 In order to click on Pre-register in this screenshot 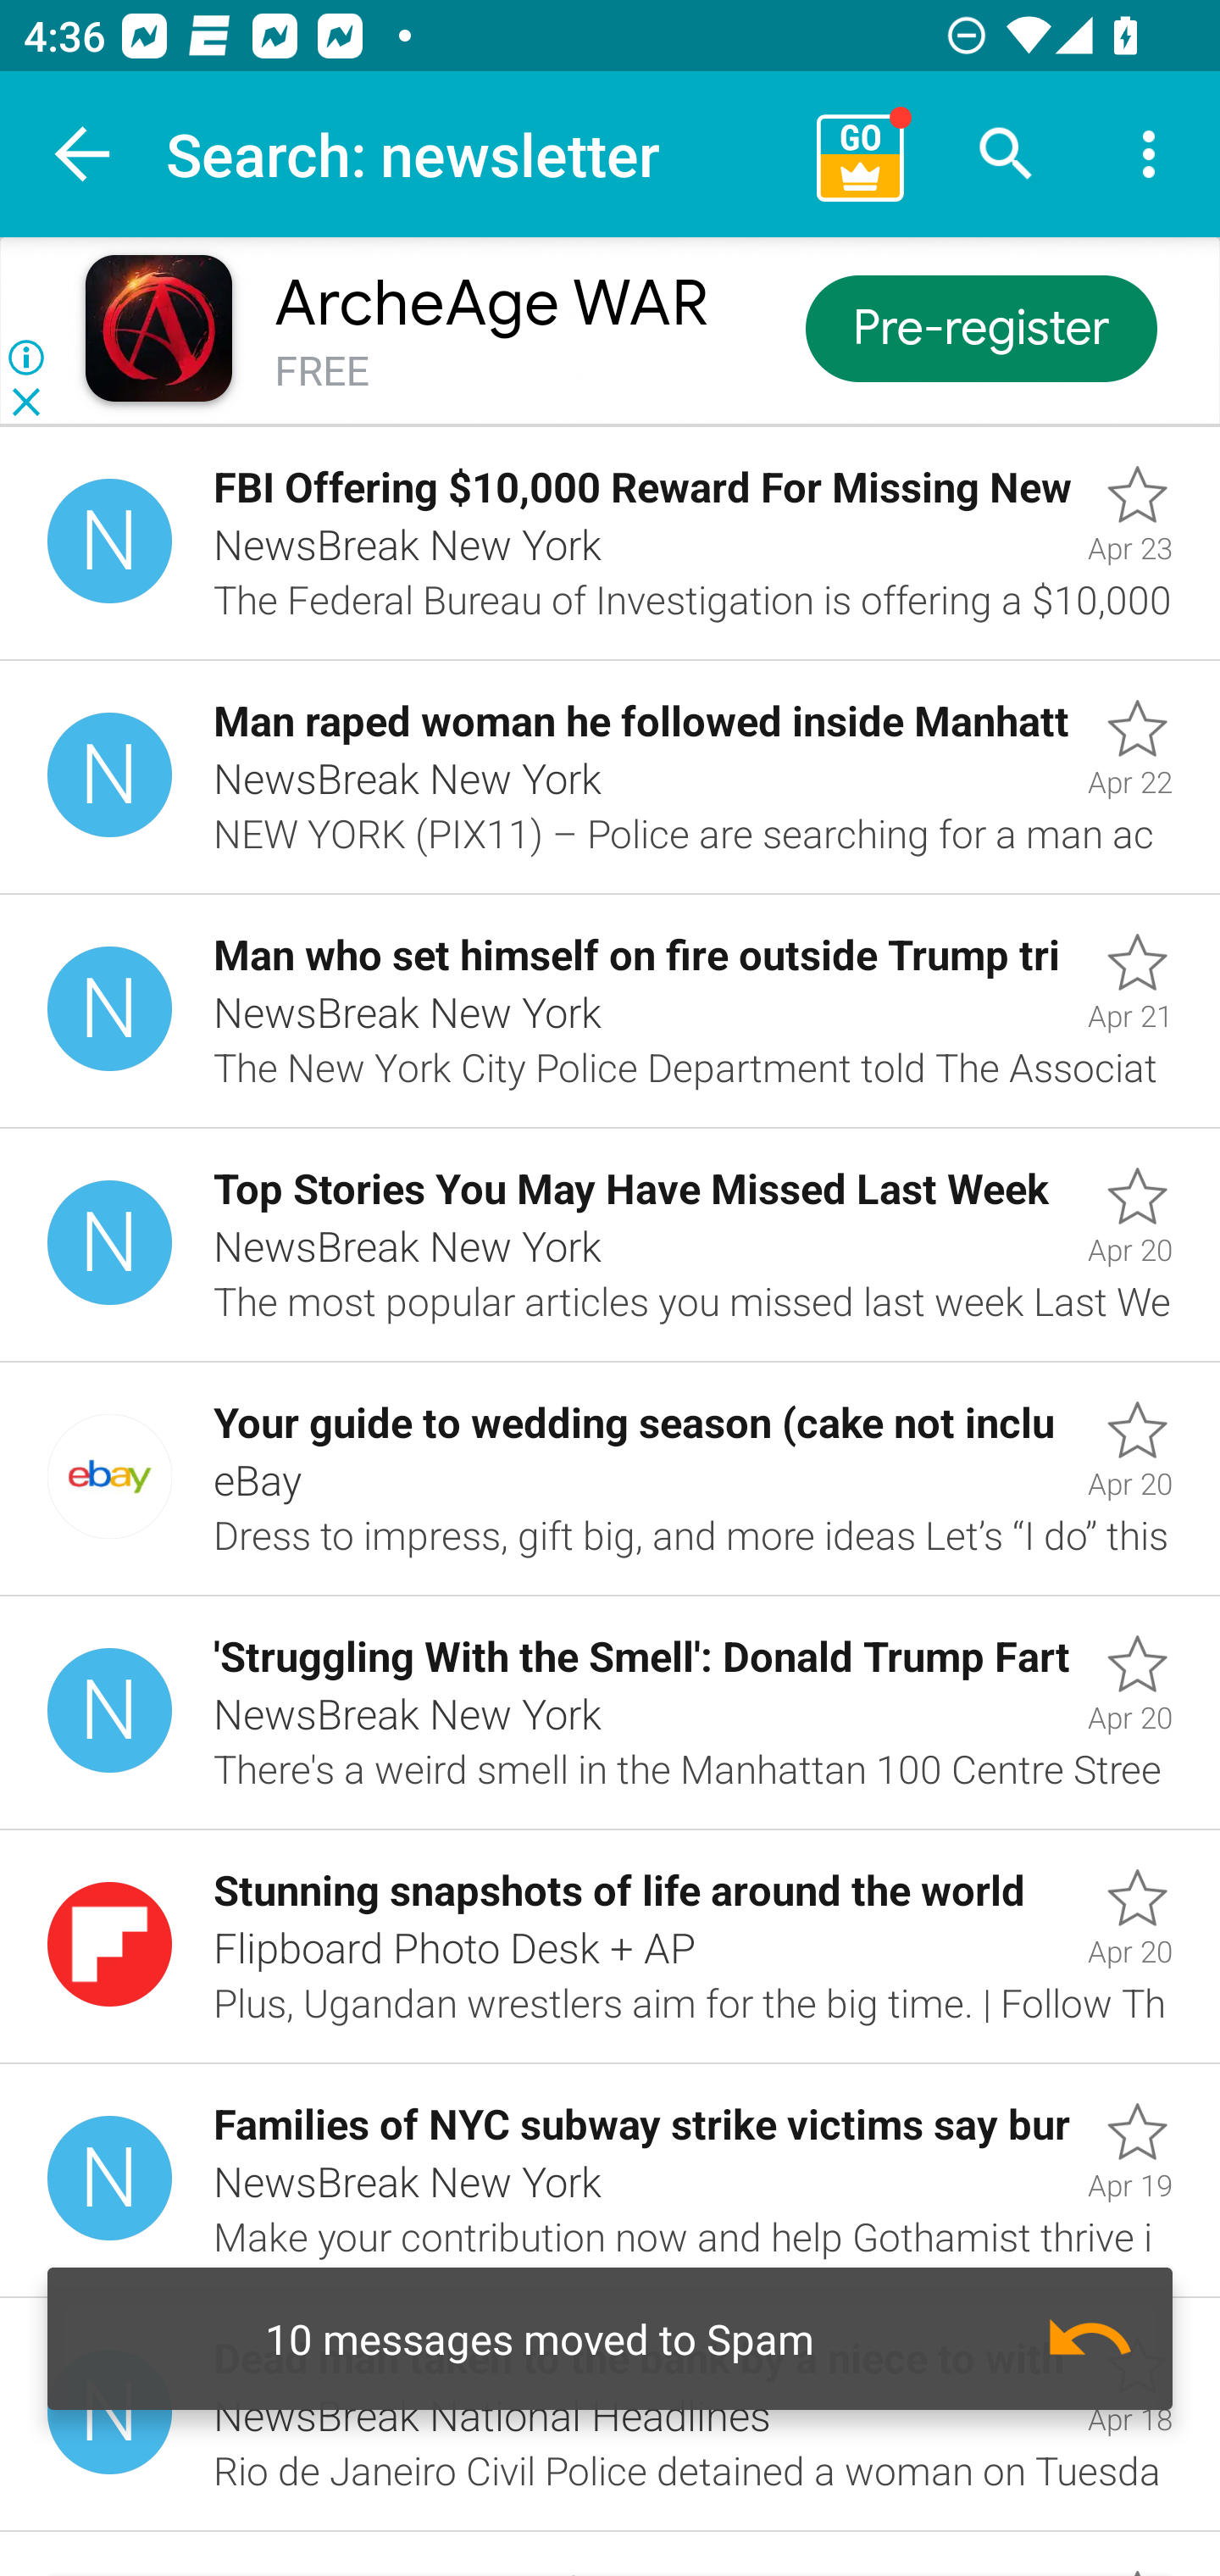, I will do `click(981, 327)`.